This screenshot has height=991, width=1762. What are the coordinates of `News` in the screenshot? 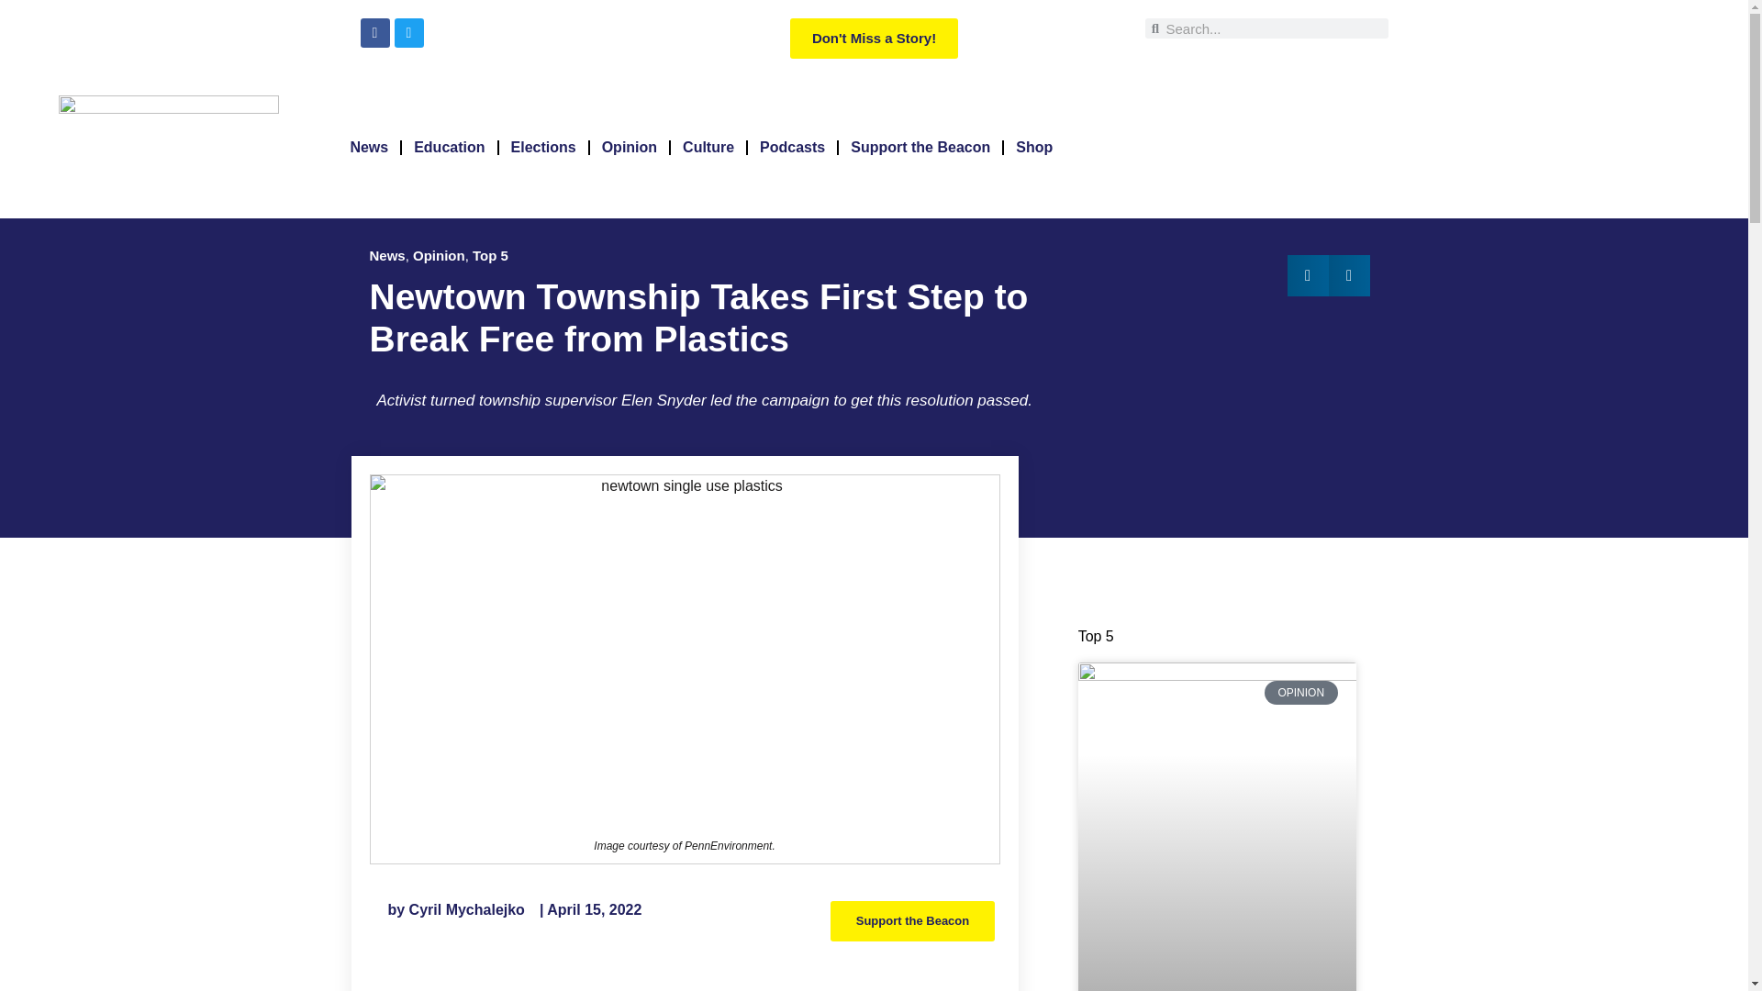 It's located at (369, 147).